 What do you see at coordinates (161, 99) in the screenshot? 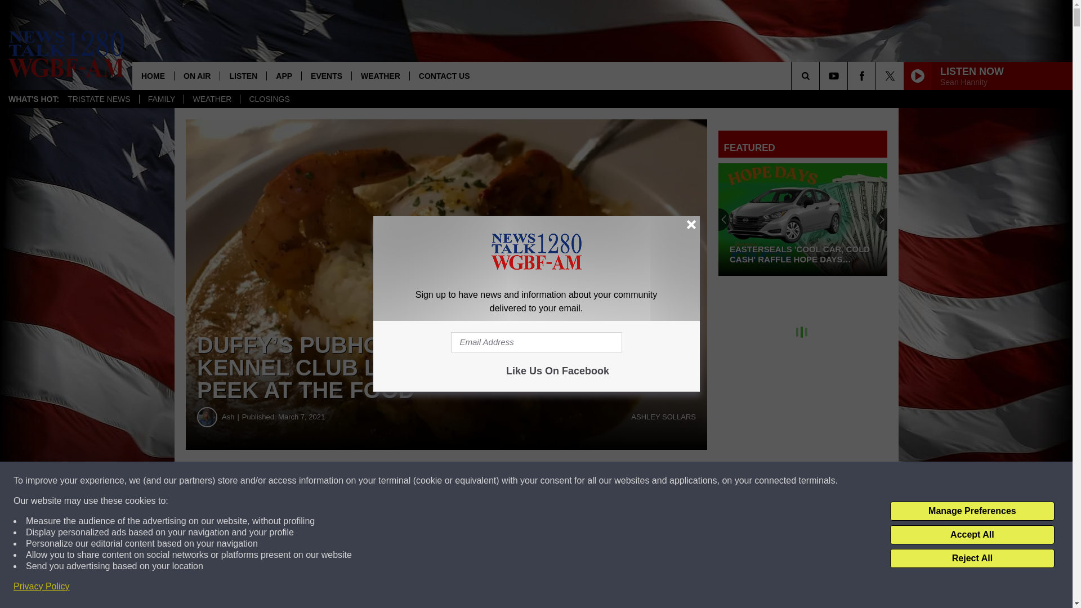
I see `FAMILY` at bounding box center [161, 99].